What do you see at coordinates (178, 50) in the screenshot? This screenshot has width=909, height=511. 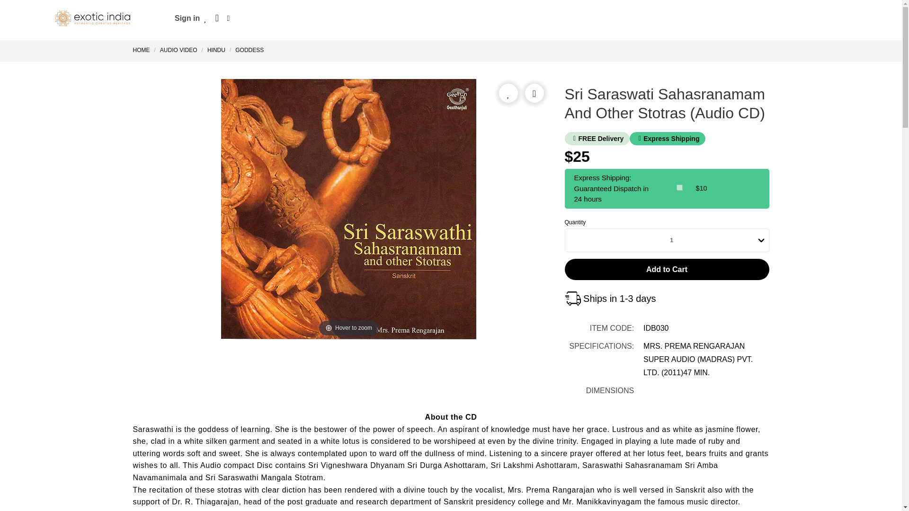 I see `Audio Video` at bounding box center [178, 50].